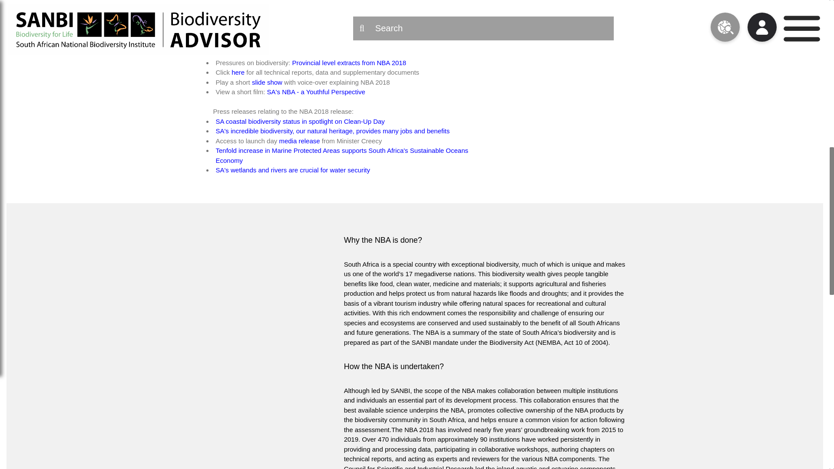 Image resolution: width=834 pixels, height=469 pixels. I want to click on slide show, so click(266, 82).